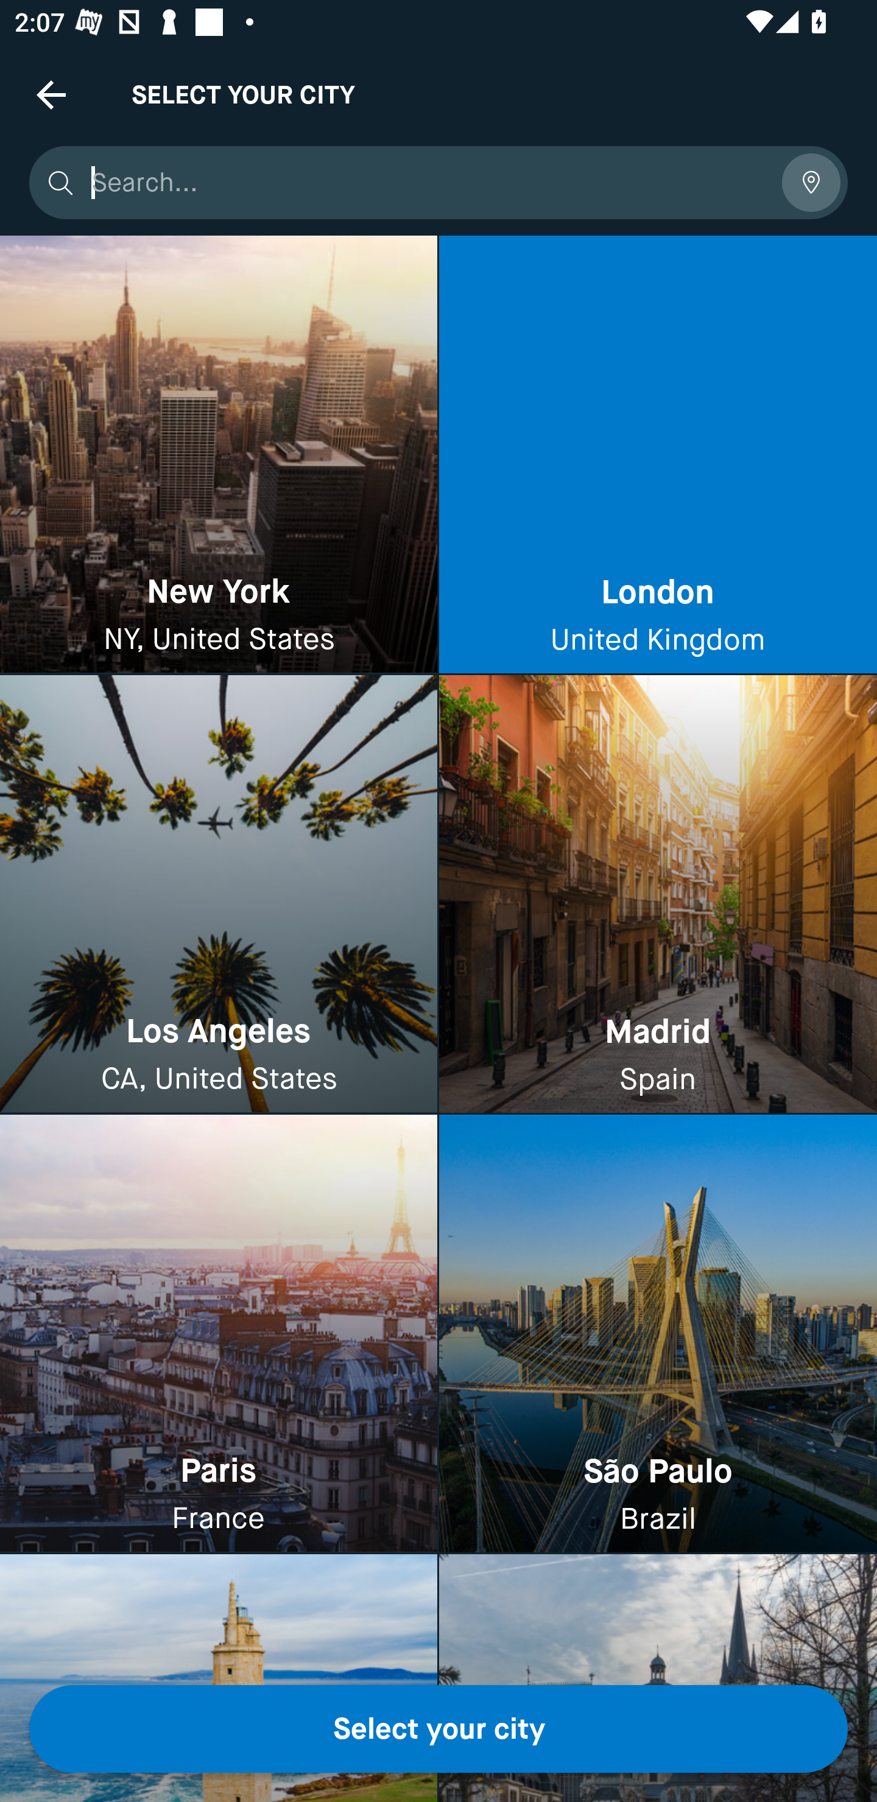  Describe the element at coordinates (438, 1729) in the screenshot. I see `Select your city` at that location.